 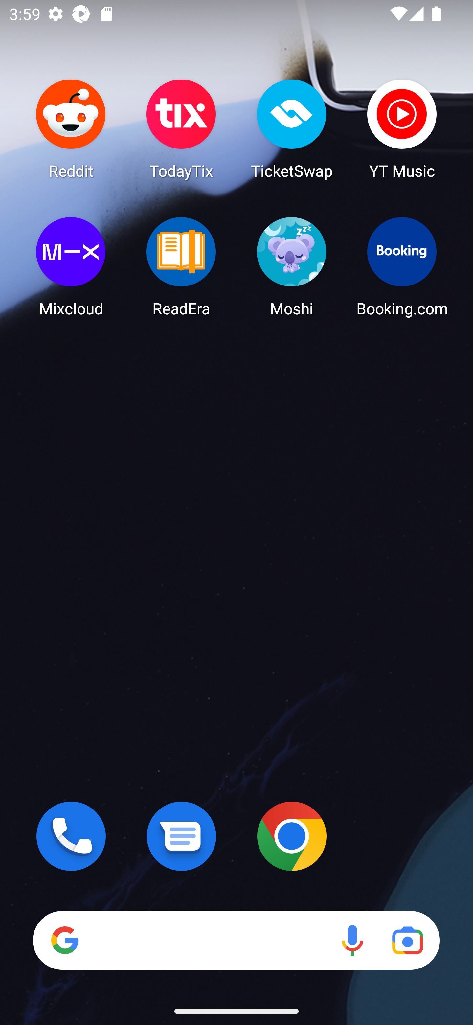 I want to click on Voice search, so click(x=352, y=940).